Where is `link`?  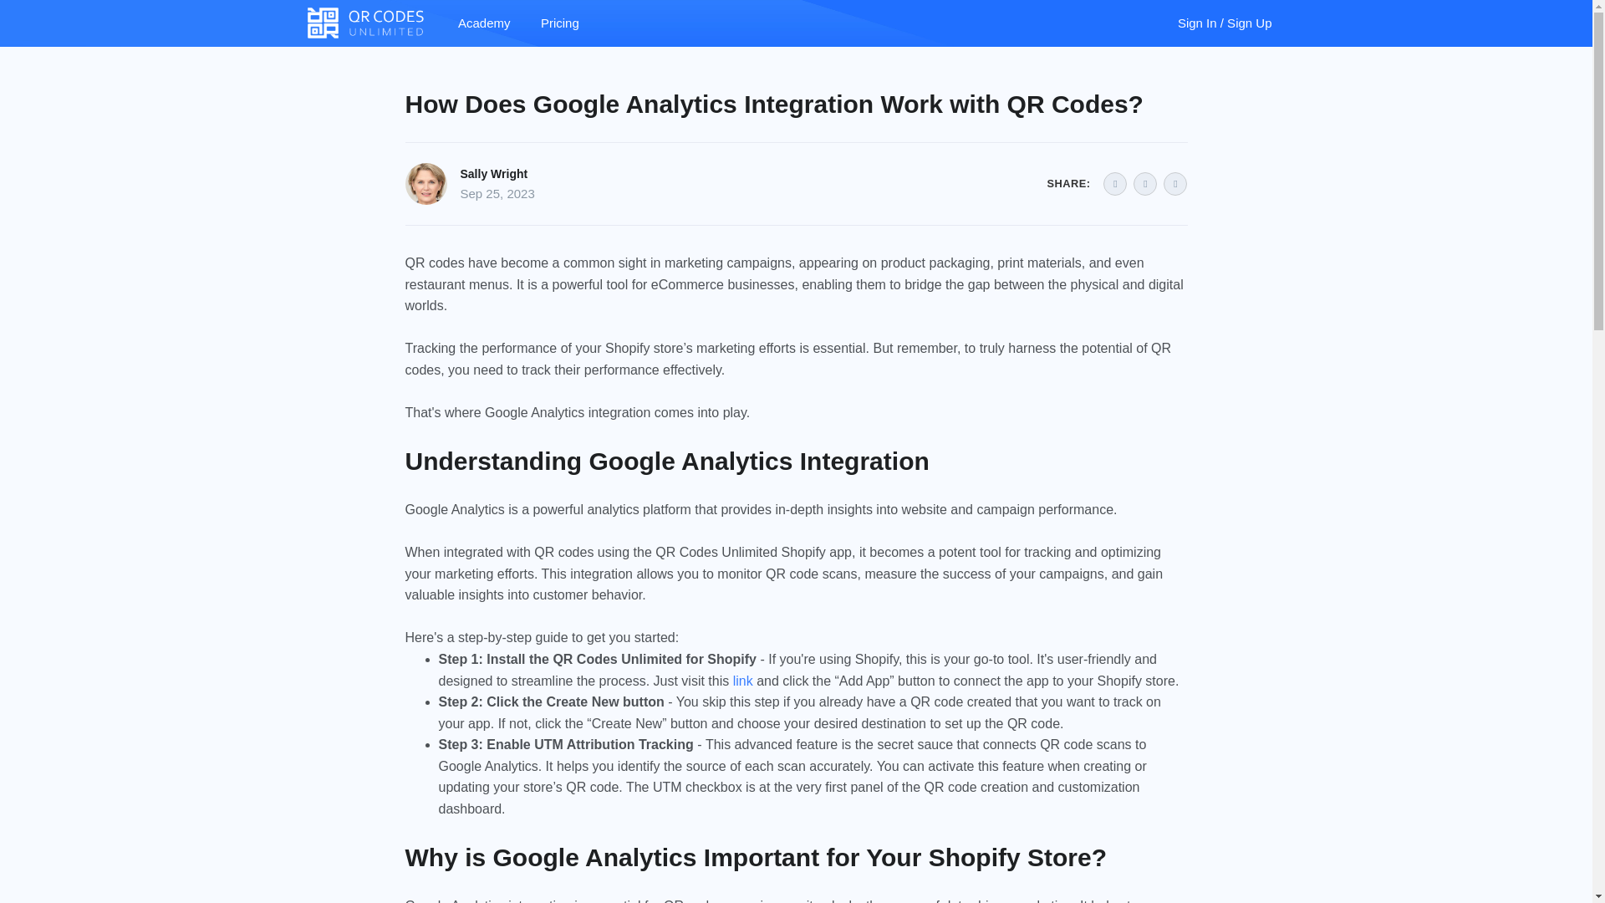
link is located at coordinates (742, 681).